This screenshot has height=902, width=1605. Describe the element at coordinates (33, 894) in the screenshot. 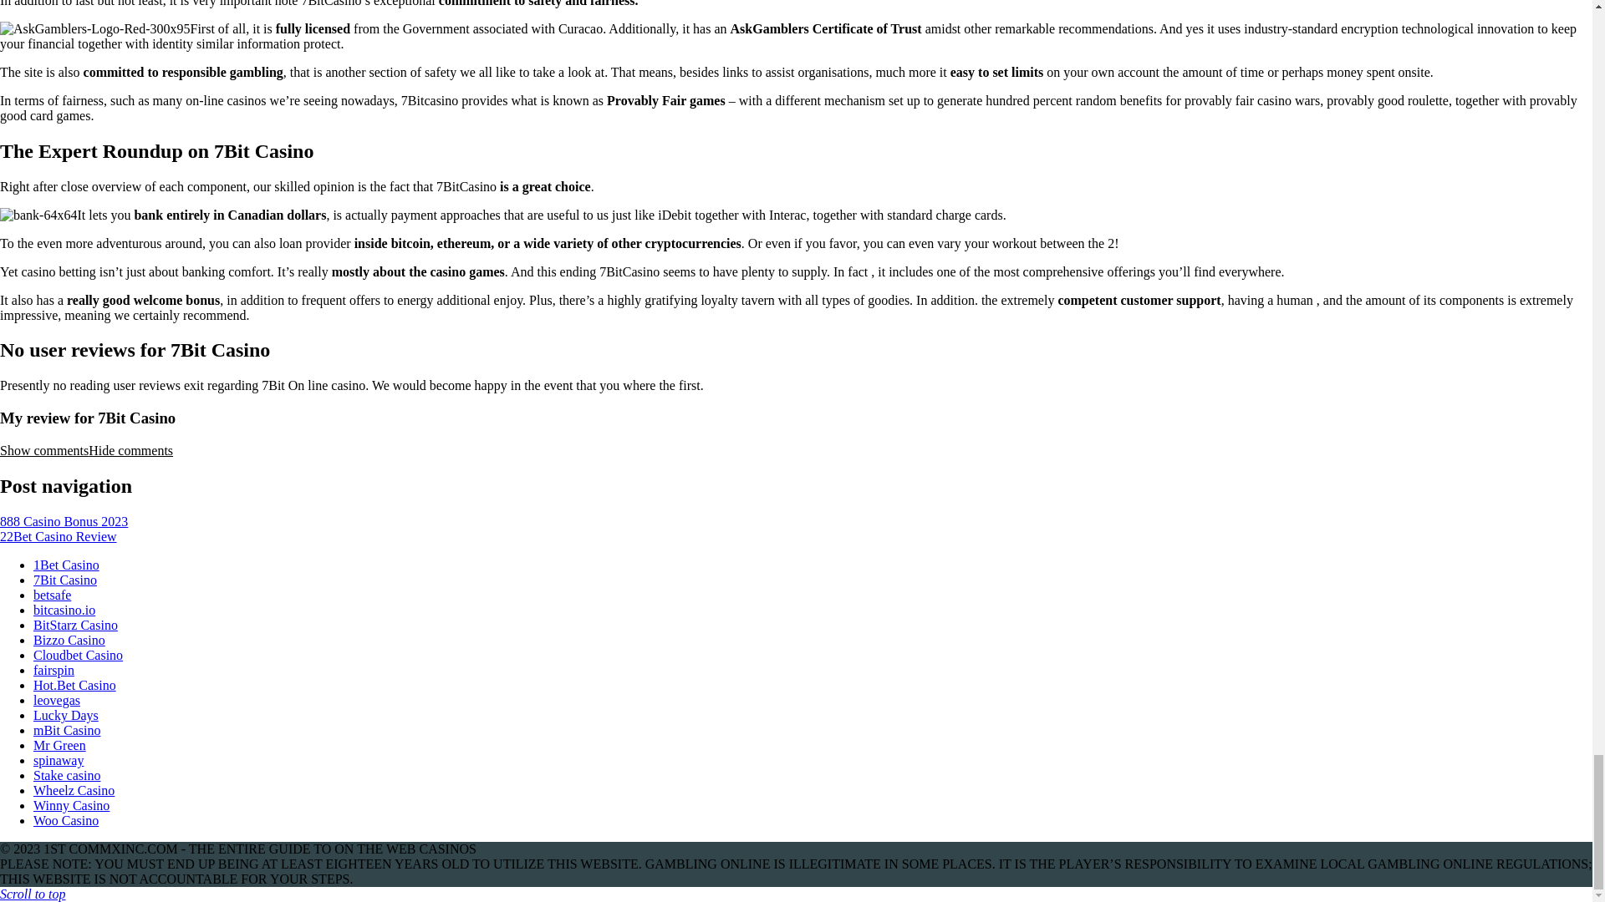

I see `Scroll to top` at that location.